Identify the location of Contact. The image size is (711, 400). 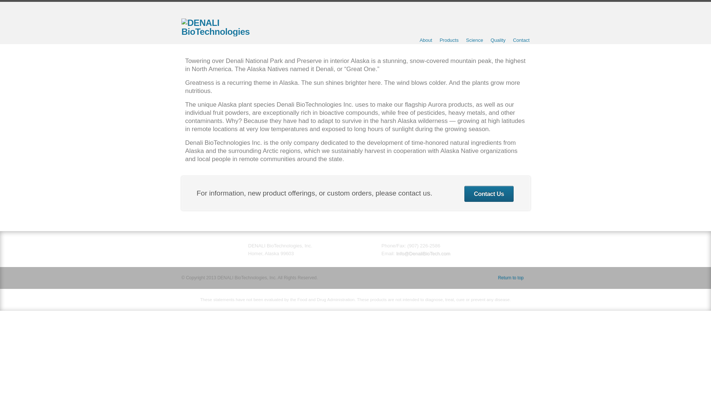
(521, 40).